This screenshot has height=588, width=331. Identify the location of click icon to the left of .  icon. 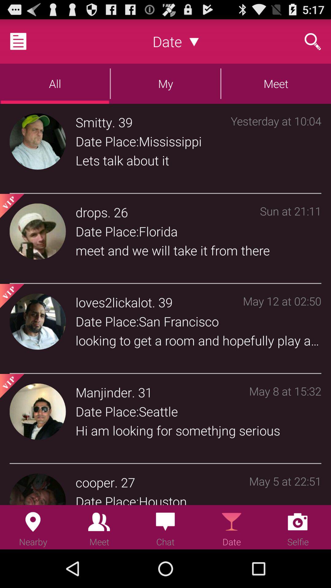
(104, 392).